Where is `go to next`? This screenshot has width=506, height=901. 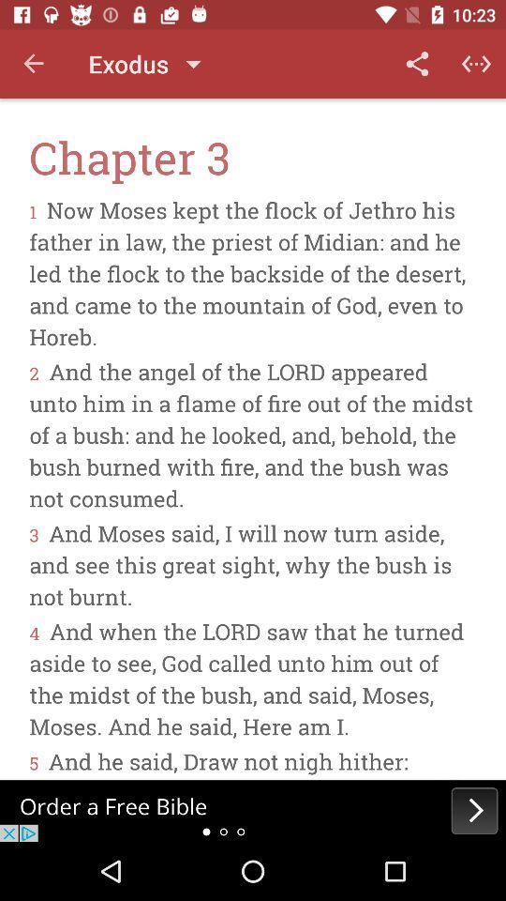
go to next is located at coordinates (253, 811).